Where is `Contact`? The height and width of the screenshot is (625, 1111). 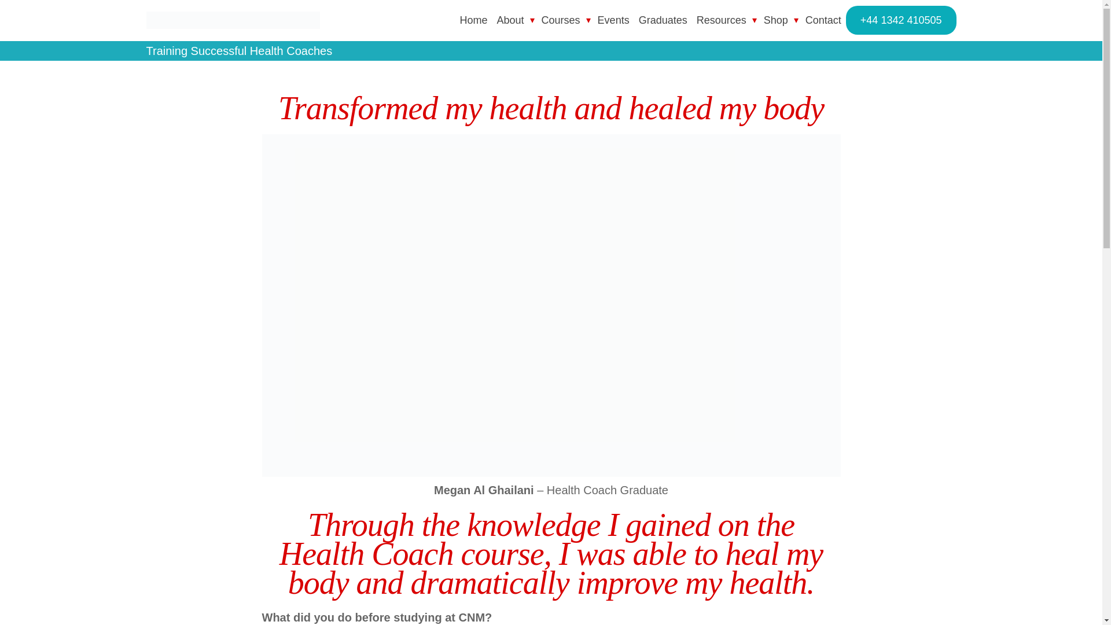
Contact is located at coordinates (823, 20).